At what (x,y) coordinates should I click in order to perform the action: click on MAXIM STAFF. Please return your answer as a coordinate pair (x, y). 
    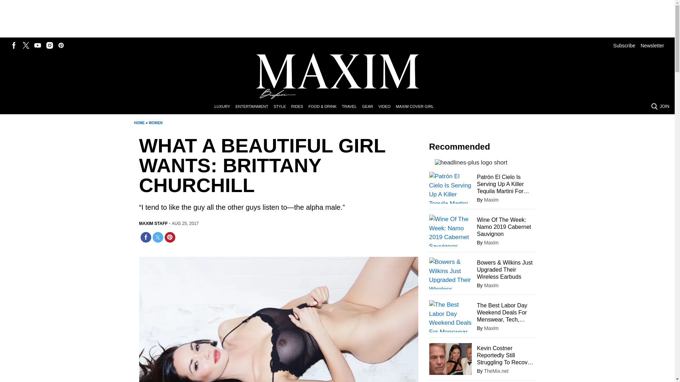
    Looking at the image, I should click on (153, 224).